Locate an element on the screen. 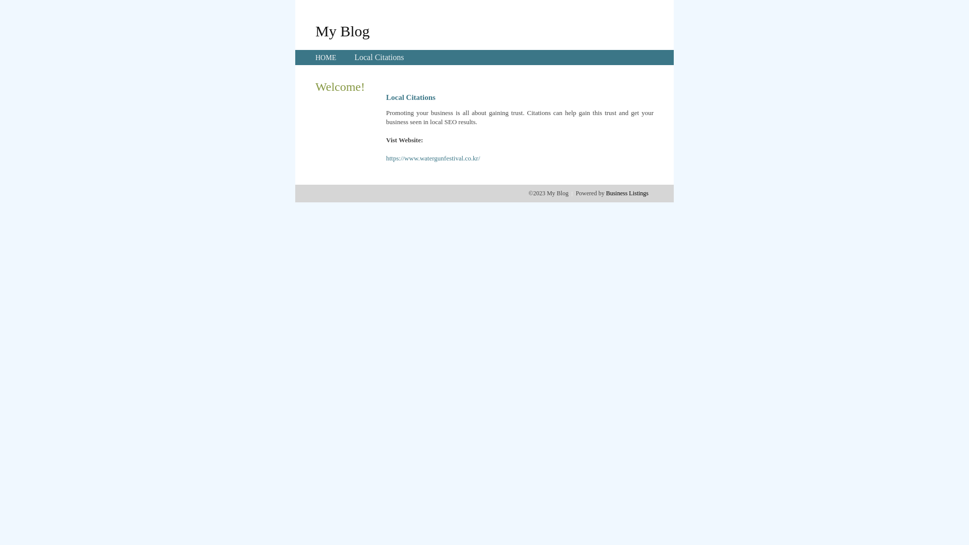  Local Citations is located at coordinates (379, 58).